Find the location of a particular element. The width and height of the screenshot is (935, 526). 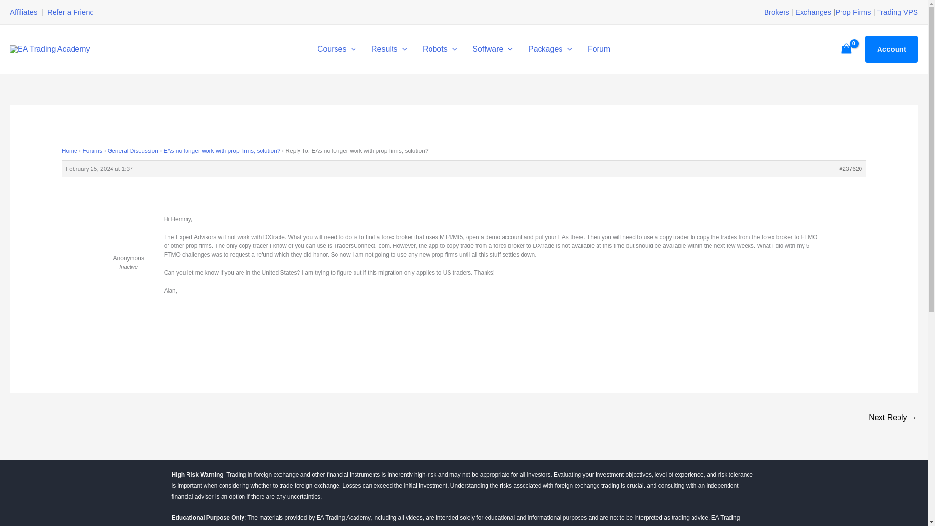

Brokers is located at coordinates (776, 12).